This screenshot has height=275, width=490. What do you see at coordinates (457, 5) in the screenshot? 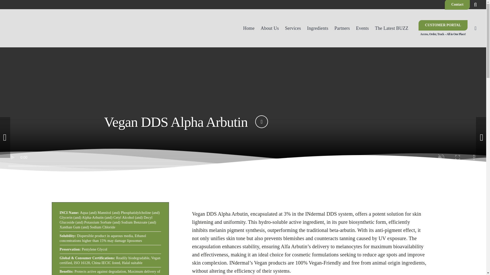
I see `Contact` at bounding box center [457, 5].